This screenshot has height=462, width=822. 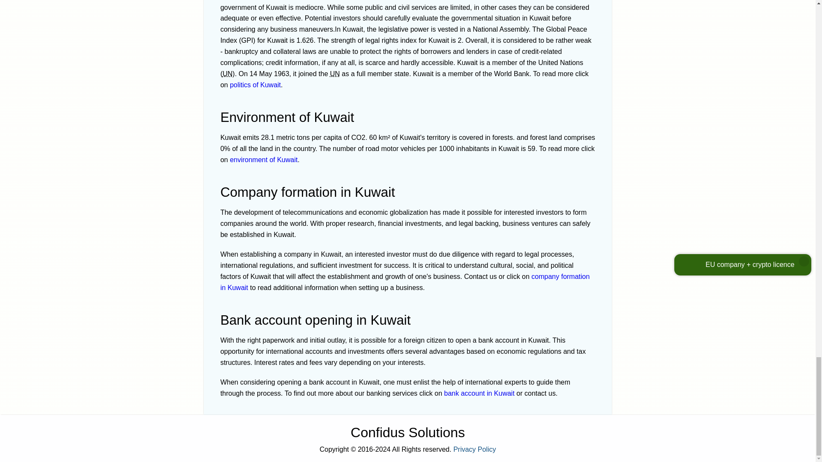 I want to click on Privacy Policy, so click(x=475, y=449).